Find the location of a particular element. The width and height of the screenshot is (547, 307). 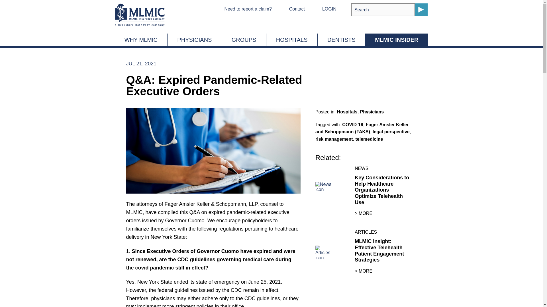

HOSPITALS is located at coordinates (292, 40).